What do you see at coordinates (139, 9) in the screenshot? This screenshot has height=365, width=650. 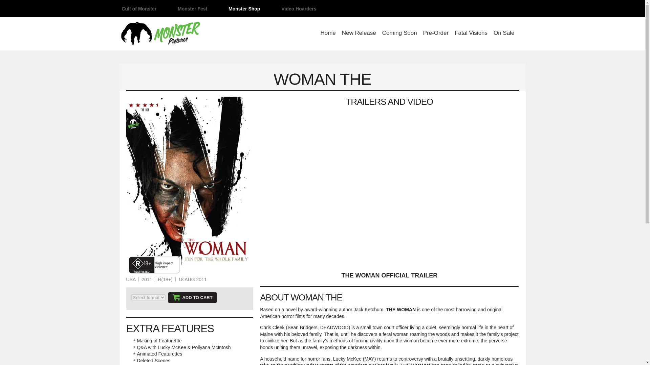 I see `Cult of Monster` at bounding box center [139, 9].